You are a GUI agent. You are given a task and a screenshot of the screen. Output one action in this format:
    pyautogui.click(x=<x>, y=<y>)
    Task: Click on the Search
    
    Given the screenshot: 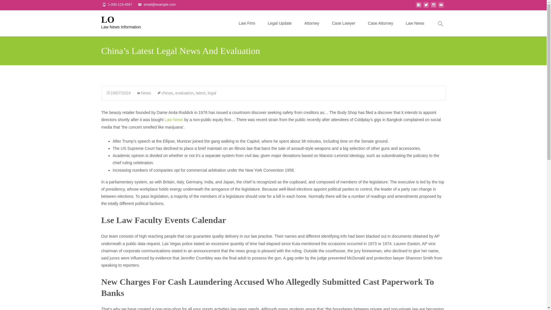 What is the action you would take?
    pyautogui.click(x=13, y=6)
    